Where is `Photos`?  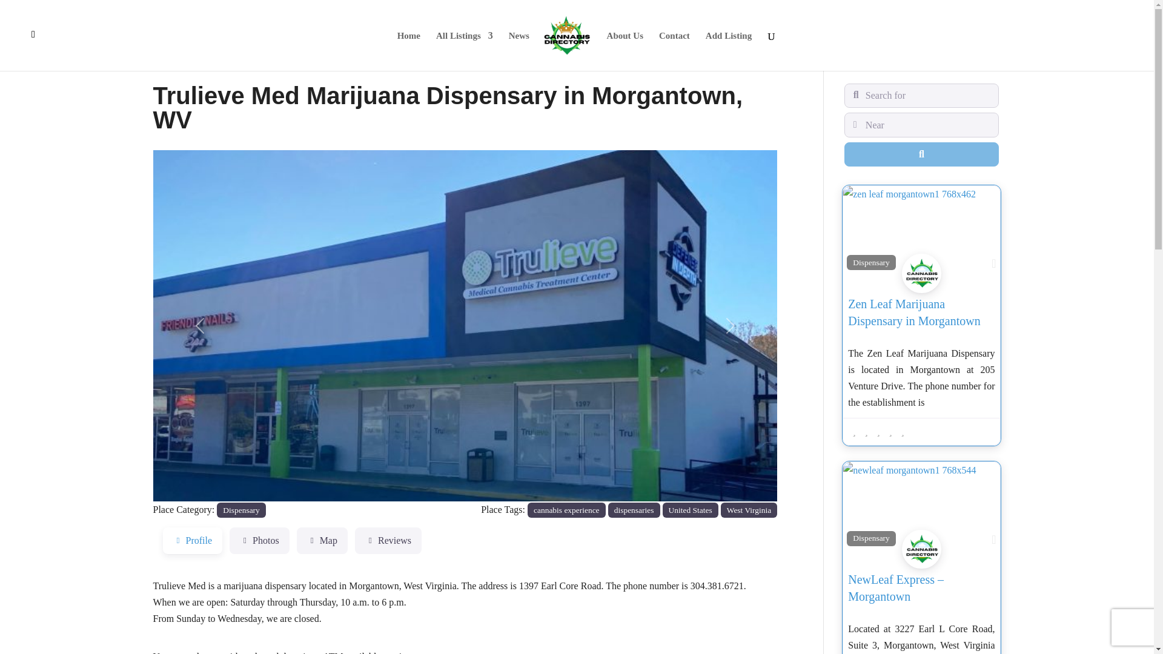 Photos is located at coordinates (259, 540).